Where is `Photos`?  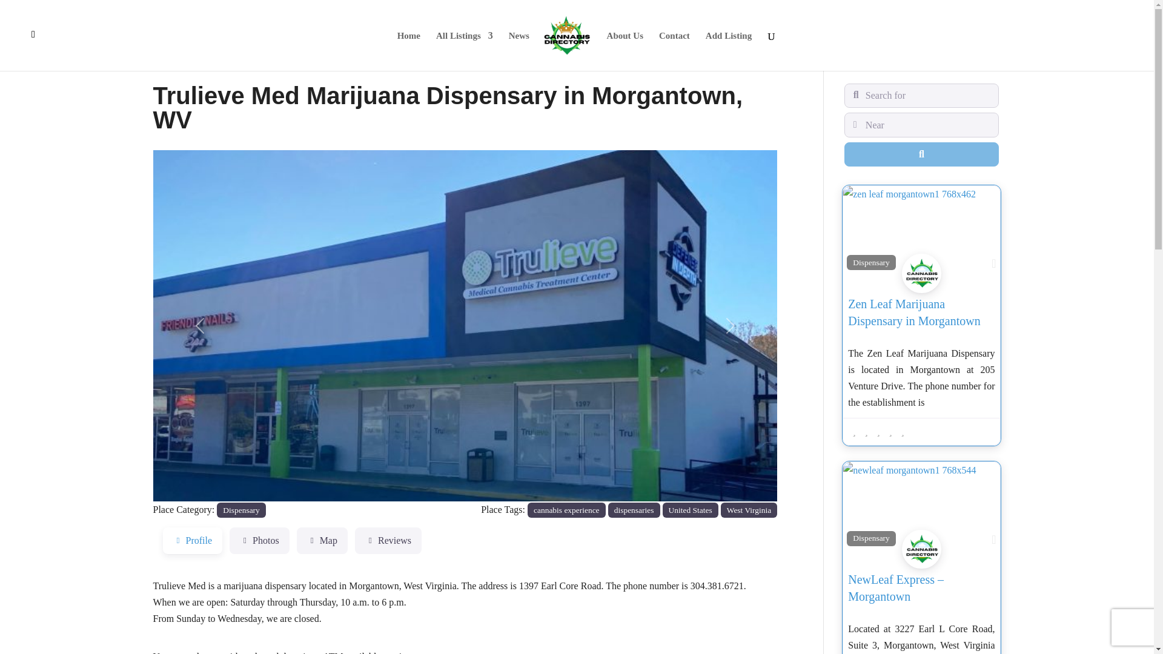 Photos is located at coordinates (259, 540).